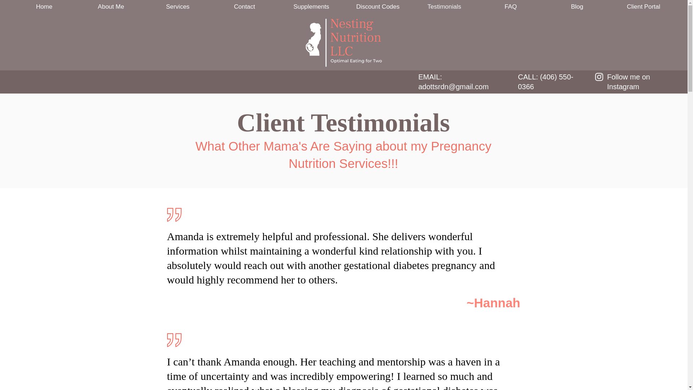 Image resolution: width=693 pixels, height=390 pixels. Describe the element at coordinates (510, 6) in the screenshot. I see `FAQ` at that location.